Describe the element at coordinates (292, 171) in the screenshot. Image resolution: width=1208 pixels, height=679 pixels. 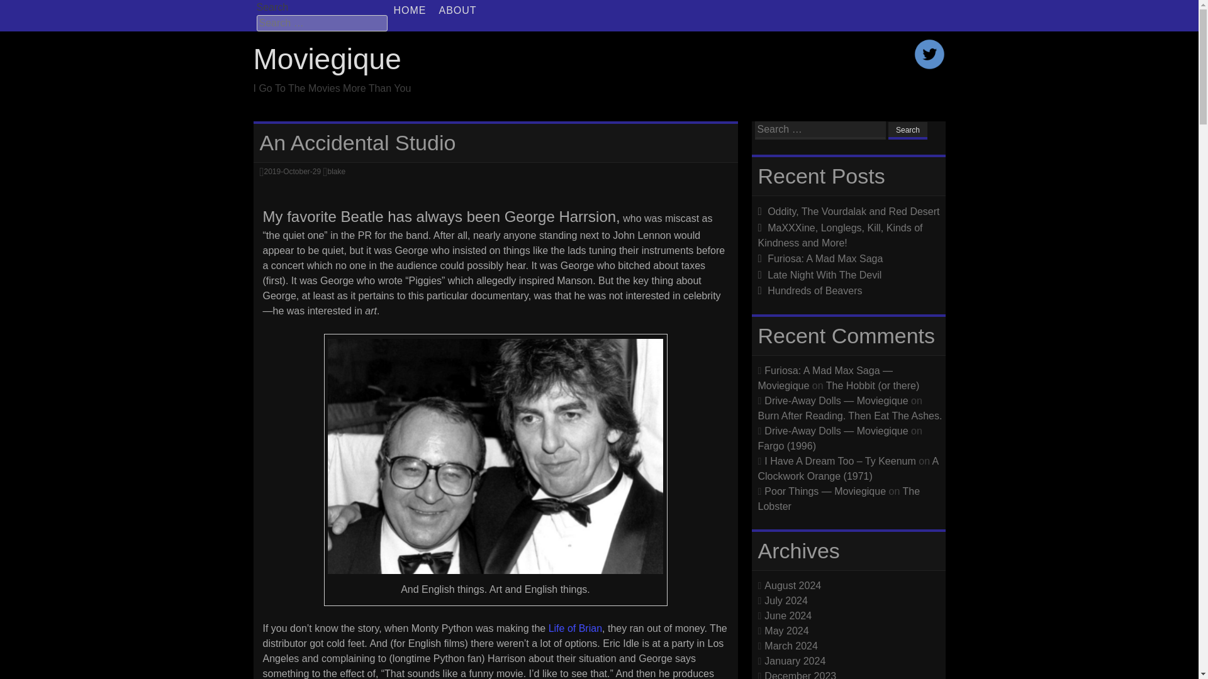
I see `1:47 pm` at that location.